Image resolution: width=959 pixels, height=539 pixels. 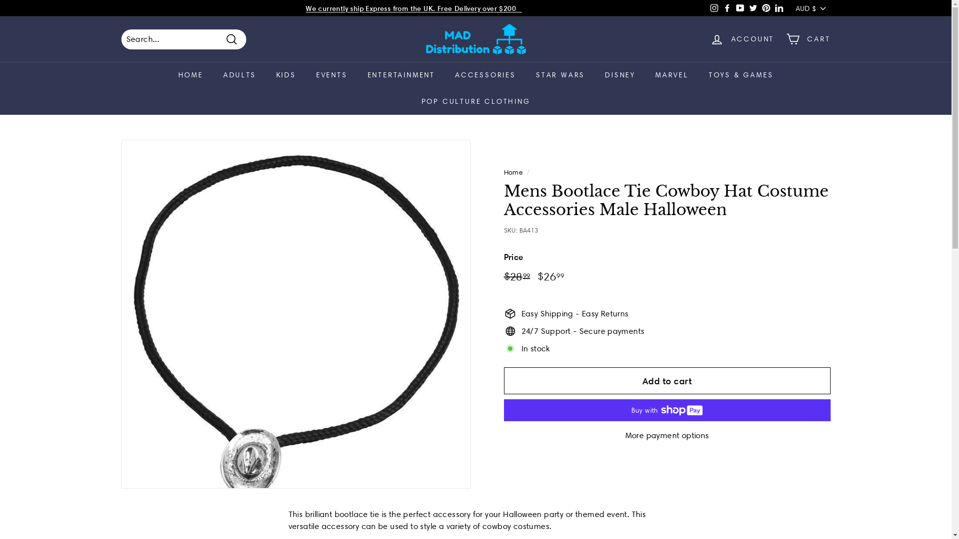 What do you see at coordinates (485, 75) in the screenshot?
I see `ACCESSORIES` at bounding box center [485, 75].